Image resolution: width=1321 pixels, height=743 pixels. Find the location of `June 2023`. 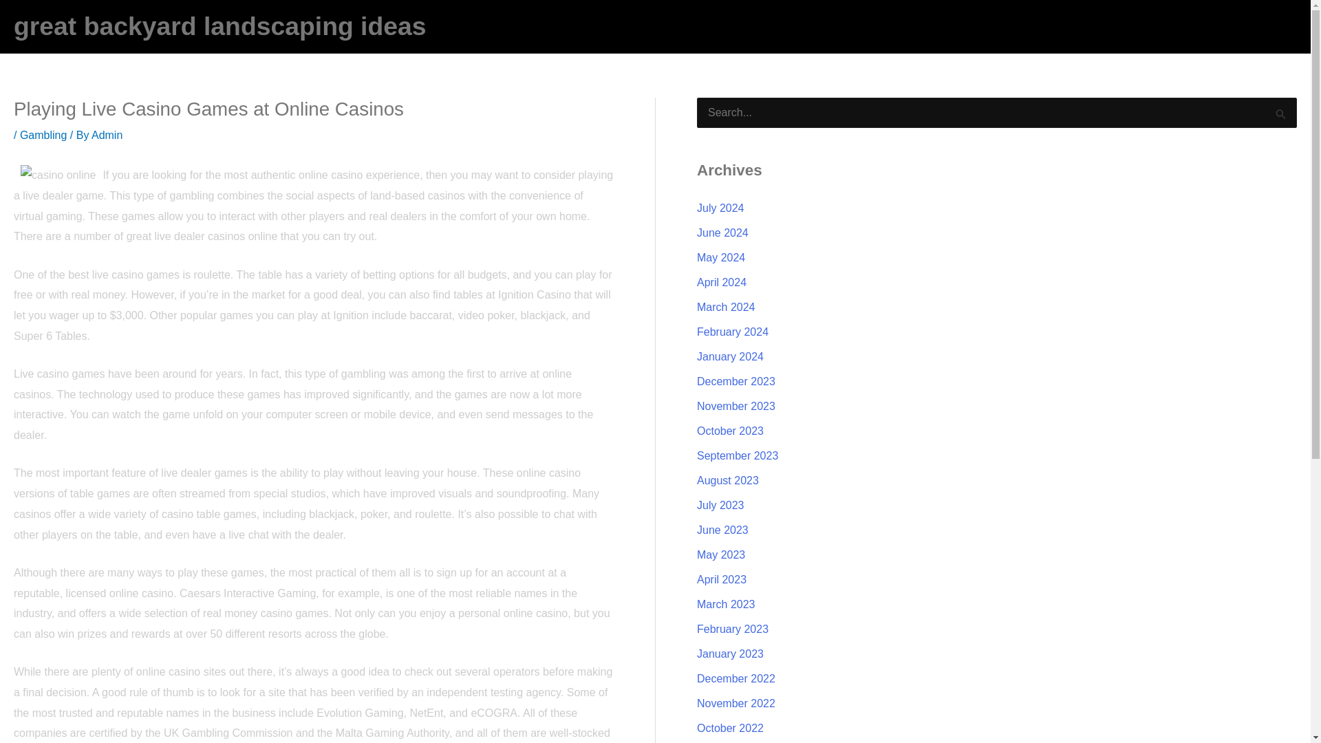

June 2023 is located at coordinates (722, 530).